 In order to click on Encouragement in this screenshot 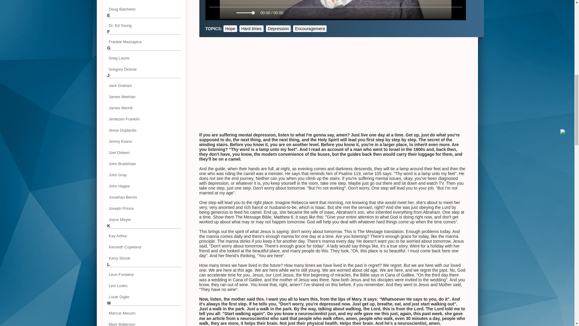, I will do `click(309, 28)`.